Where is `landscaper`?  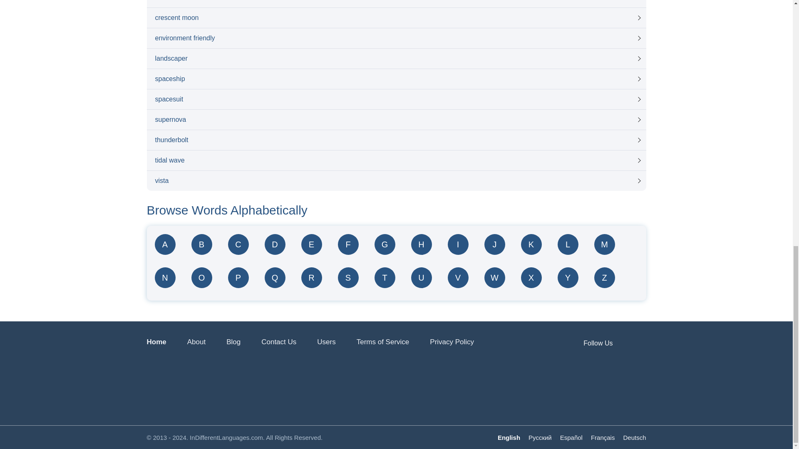 landscaper is located at coordinates (396, 58).